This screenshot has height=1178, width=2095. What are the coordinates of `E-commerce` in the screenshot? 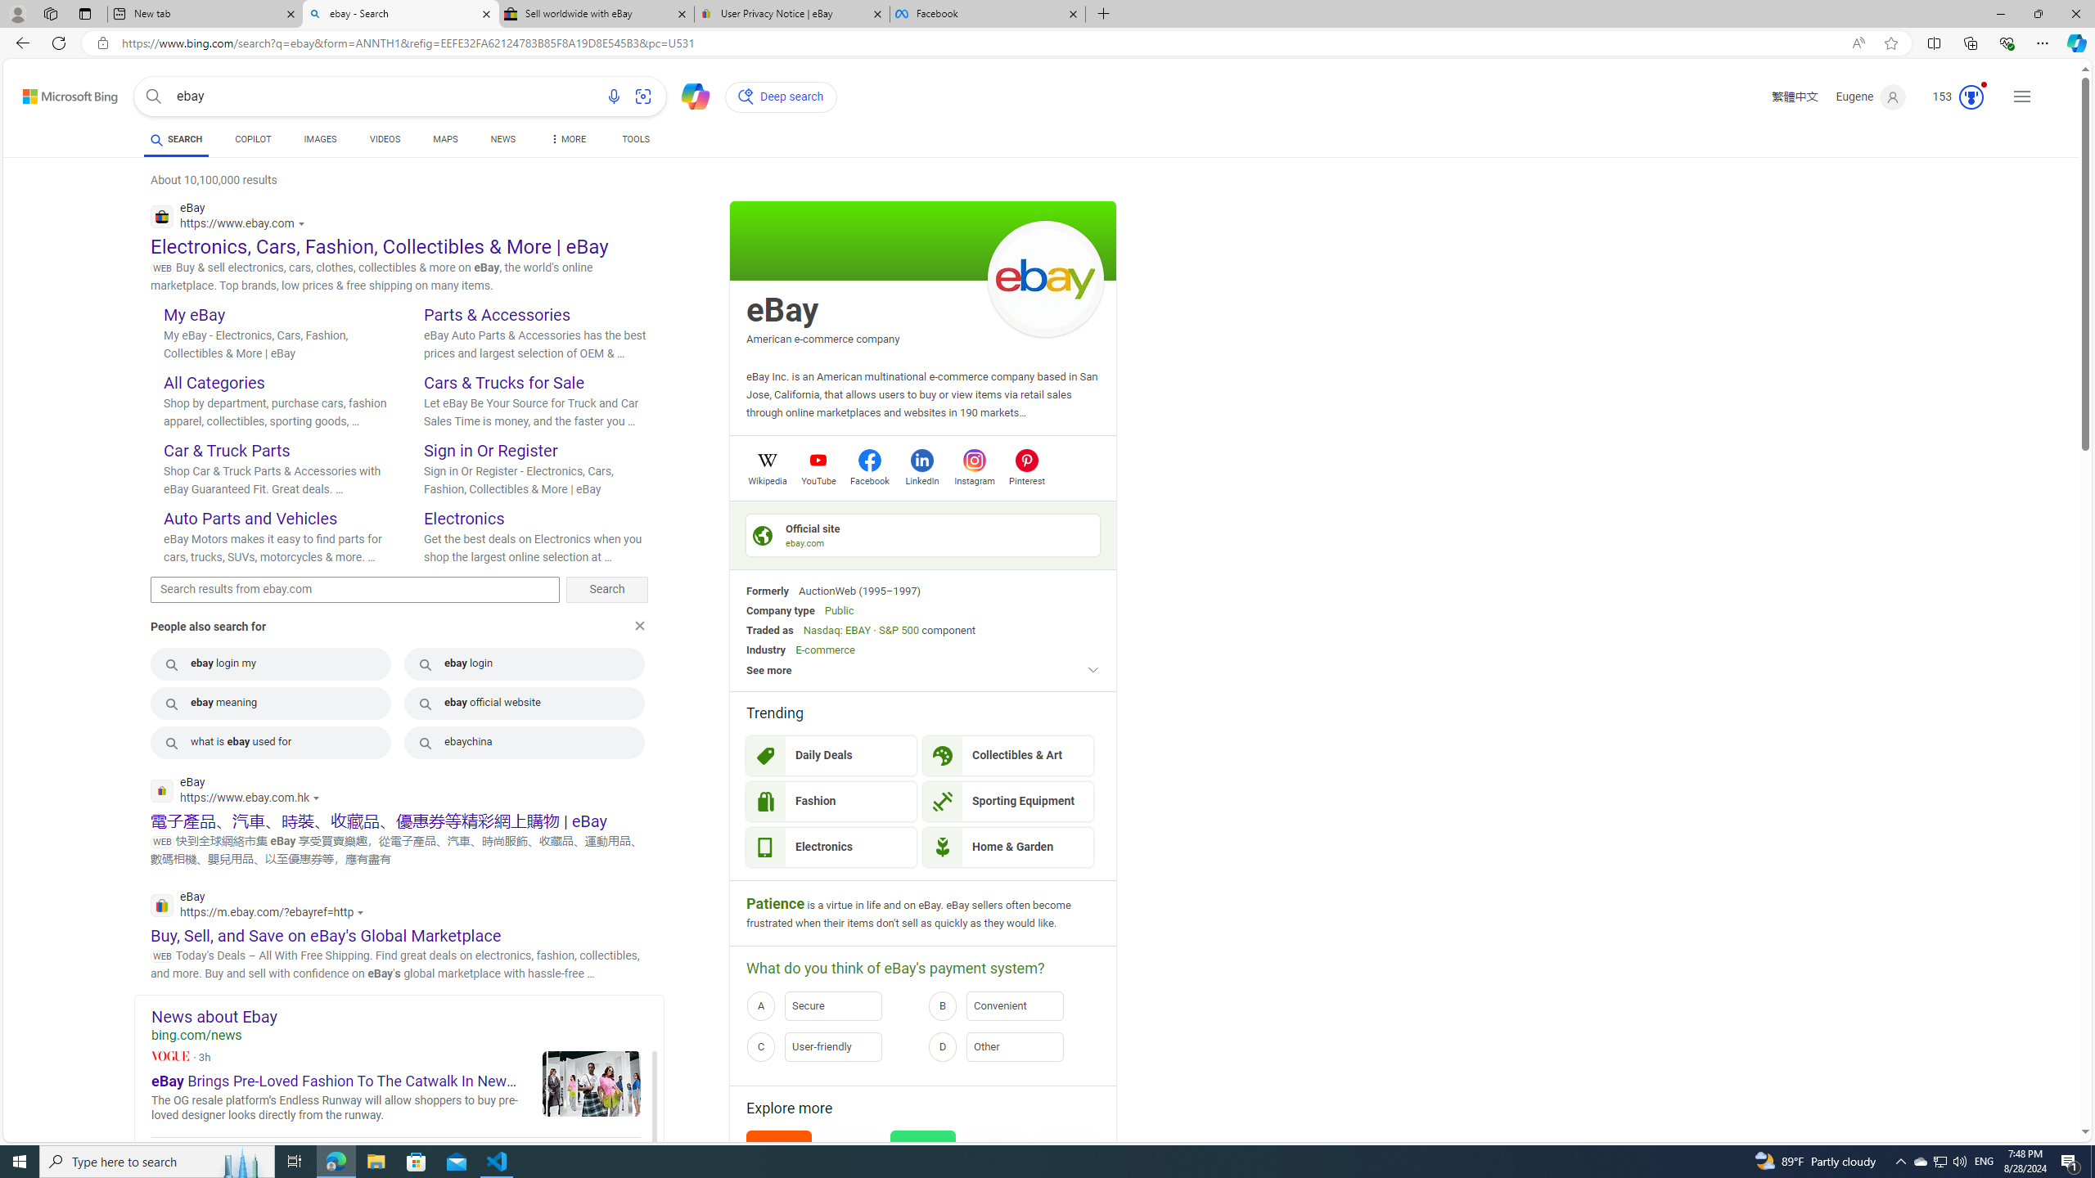 It's located at (825, 650).